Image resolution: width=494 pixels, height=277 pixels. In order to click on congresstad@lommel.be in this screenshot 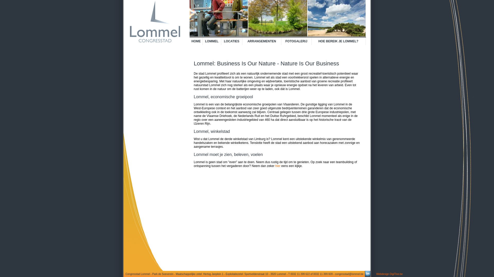, I will do `click(349, 274)`.